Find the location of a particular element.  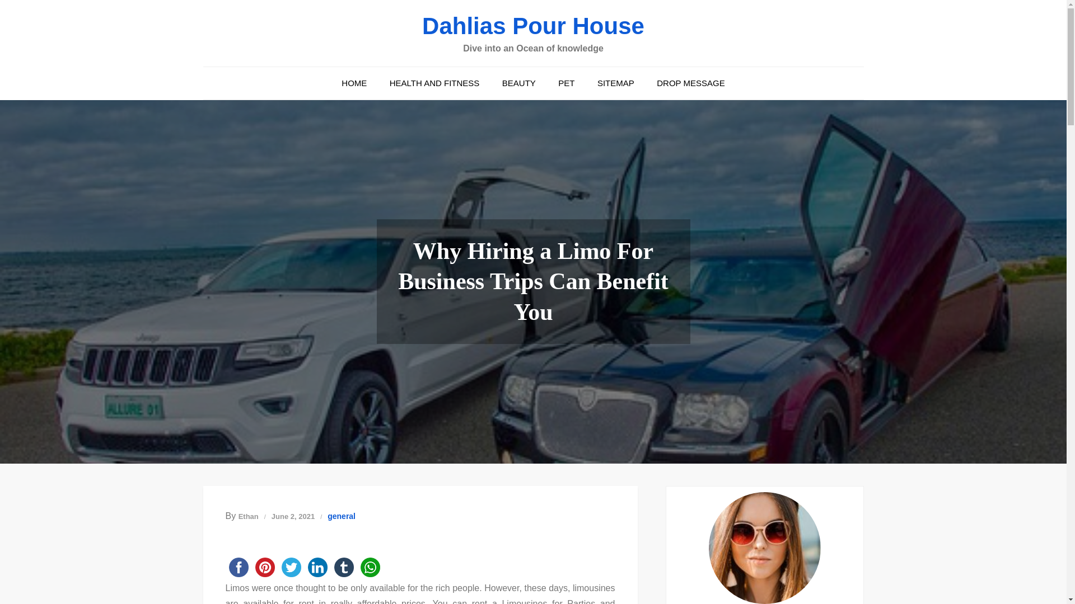

Ethan is located at coordinates (249, 516).